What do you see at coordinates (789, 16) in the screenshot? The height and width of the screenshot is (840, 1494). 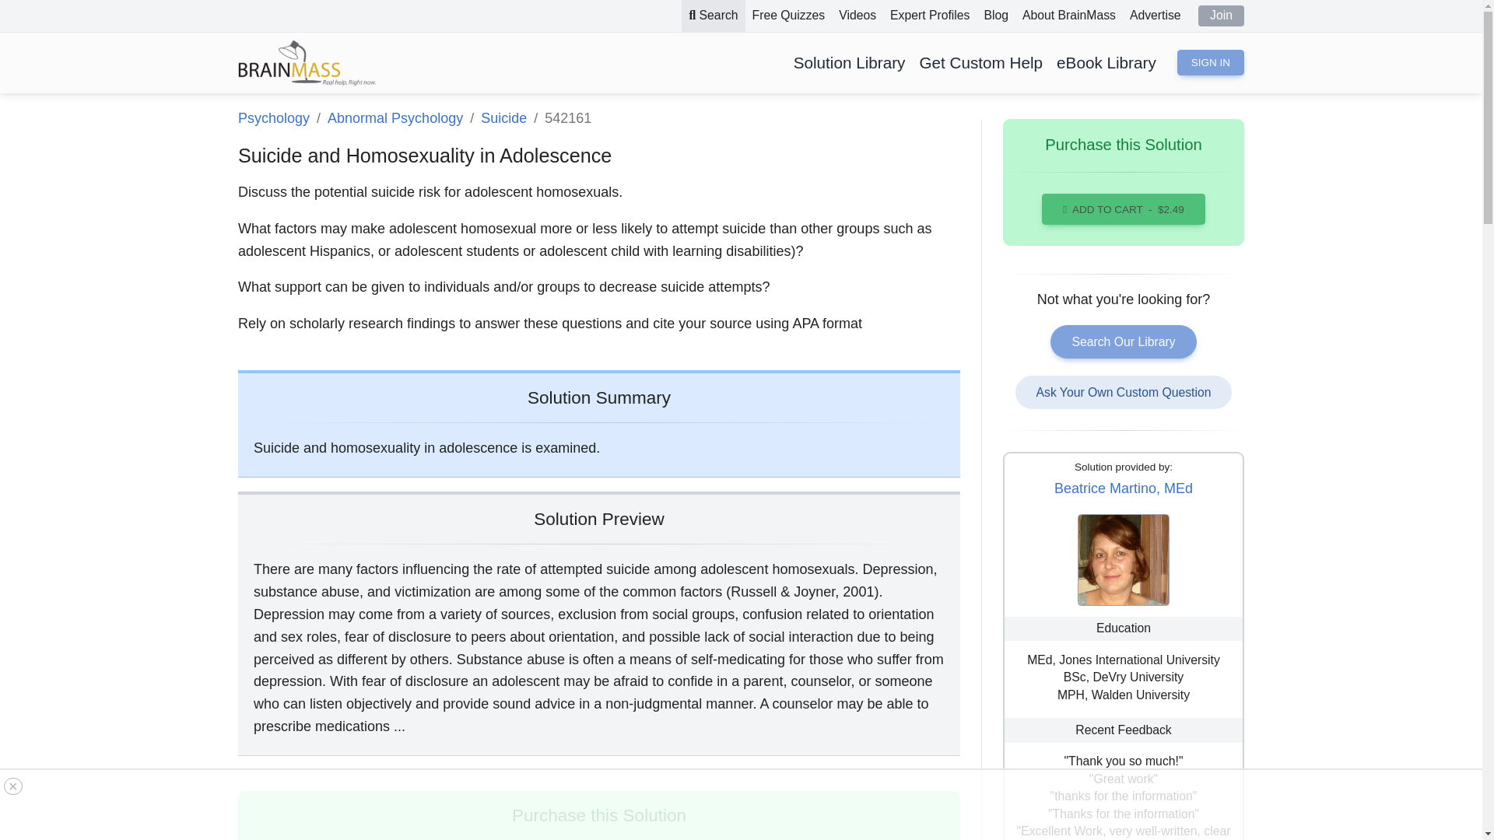 I see `Free Quizzes` at bounding box center [789, 16].